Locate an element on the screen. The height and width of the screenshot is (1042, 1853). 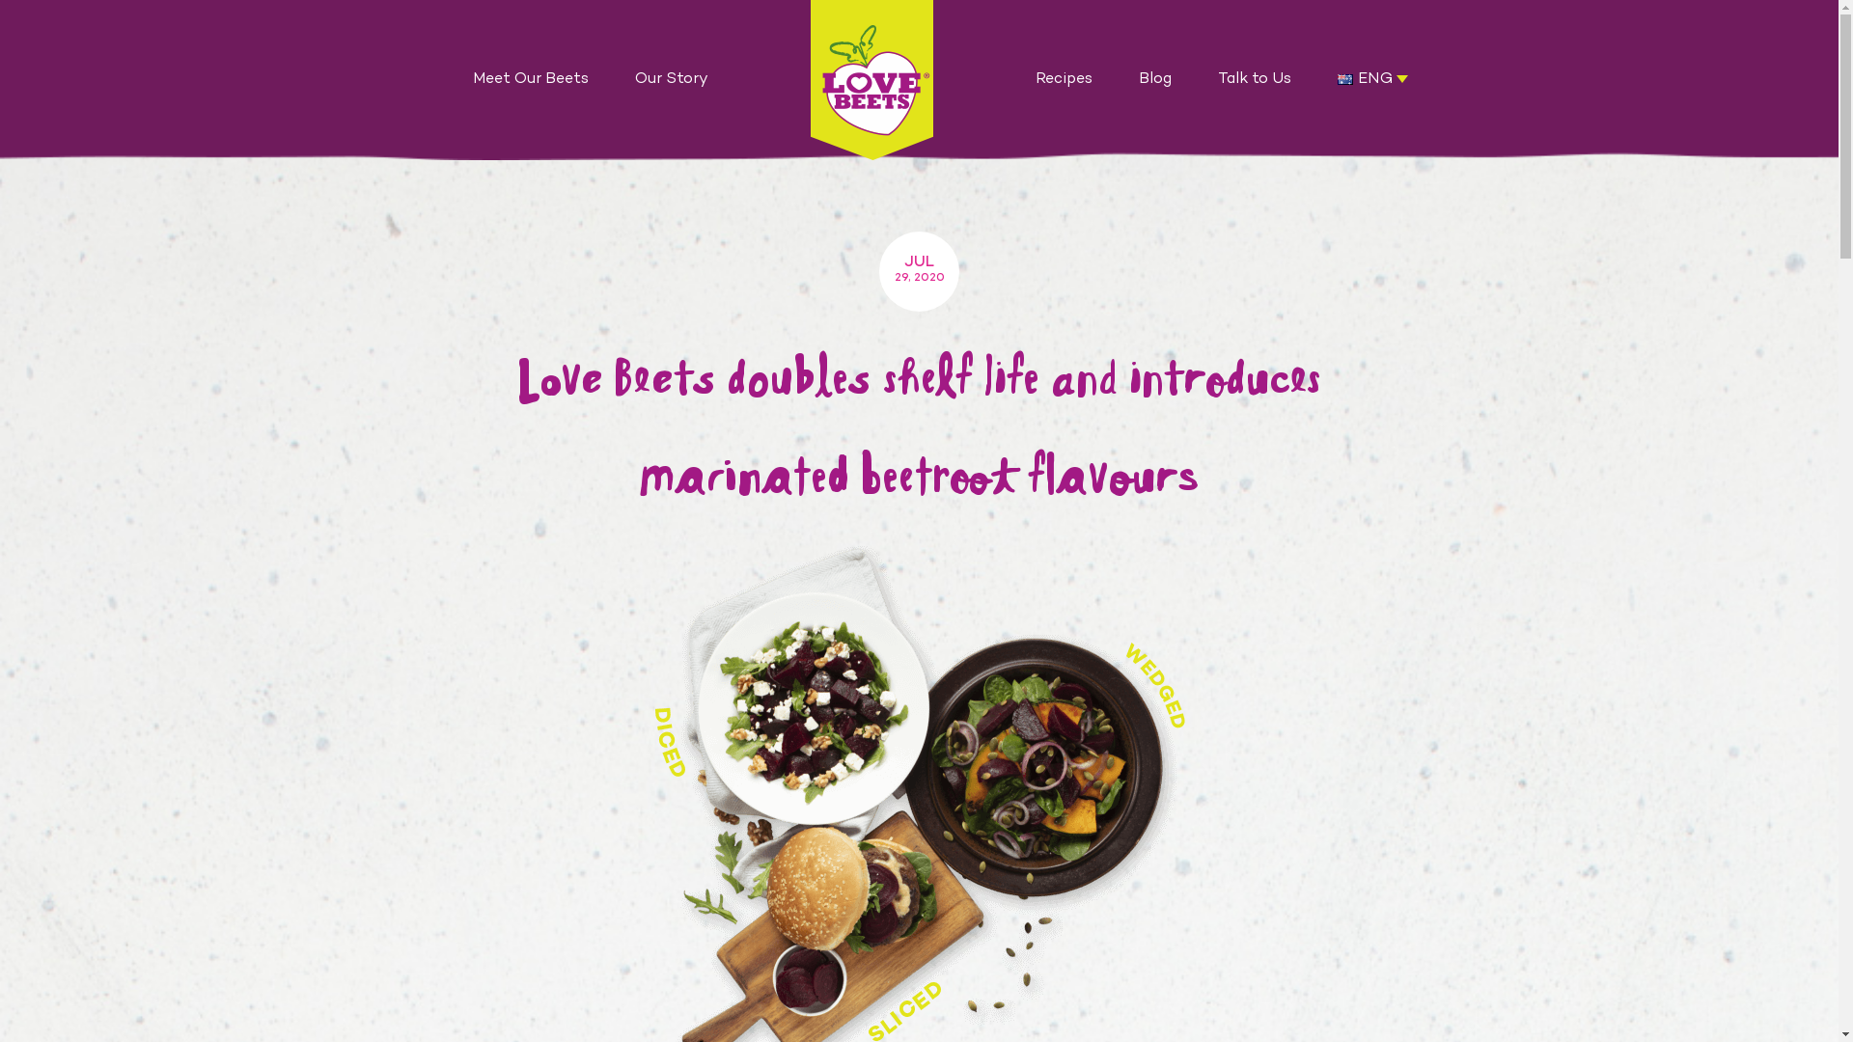
Meet Our Beets is located at coordinates (531, 80).